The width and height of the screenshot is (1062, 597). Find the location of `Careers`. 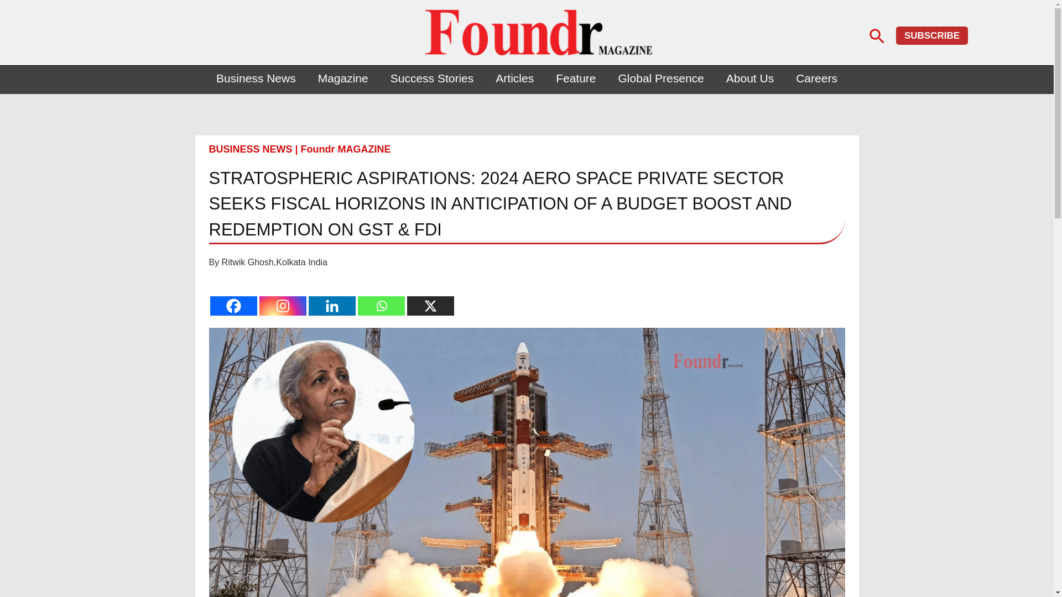

Careers is located at coordinates (816, 78).